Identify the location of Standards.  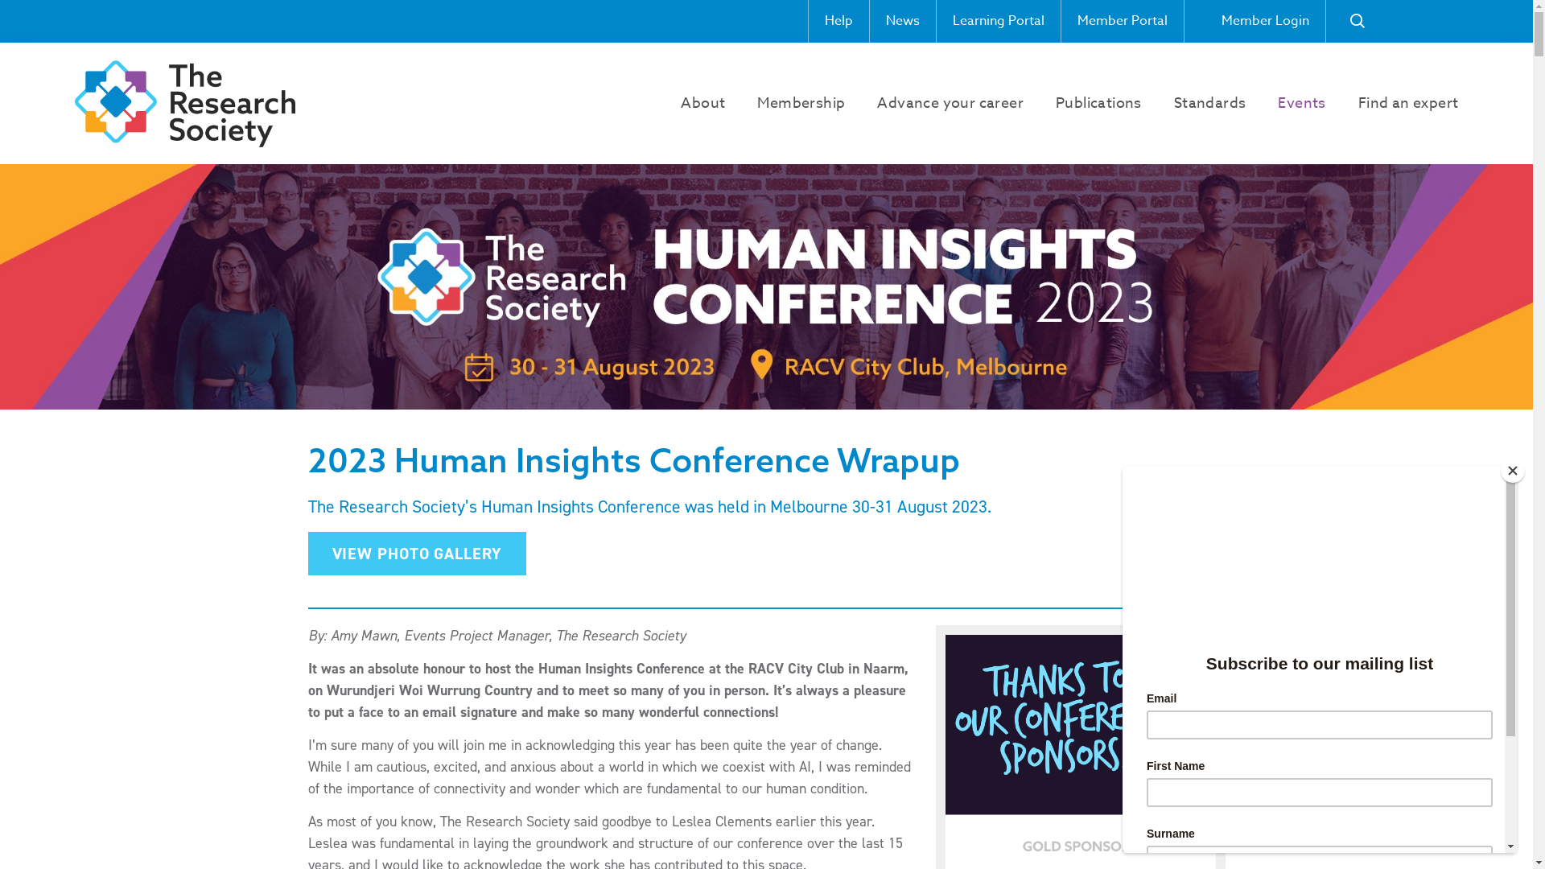
(1210, 104).